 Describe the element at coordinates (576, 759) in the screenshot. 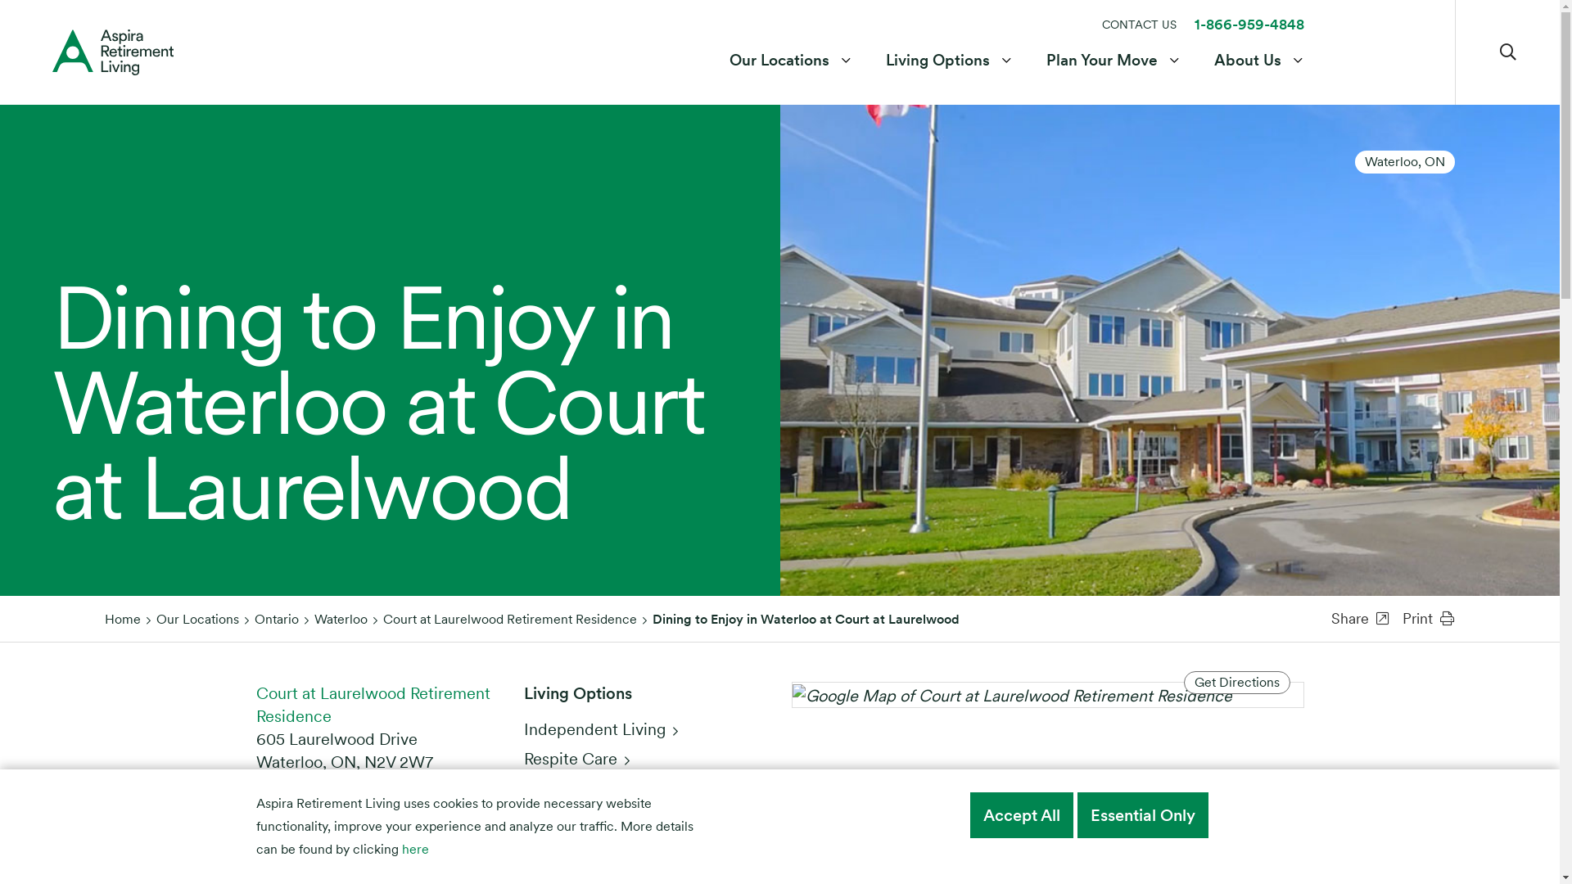

I see `Respite Care` at that location.